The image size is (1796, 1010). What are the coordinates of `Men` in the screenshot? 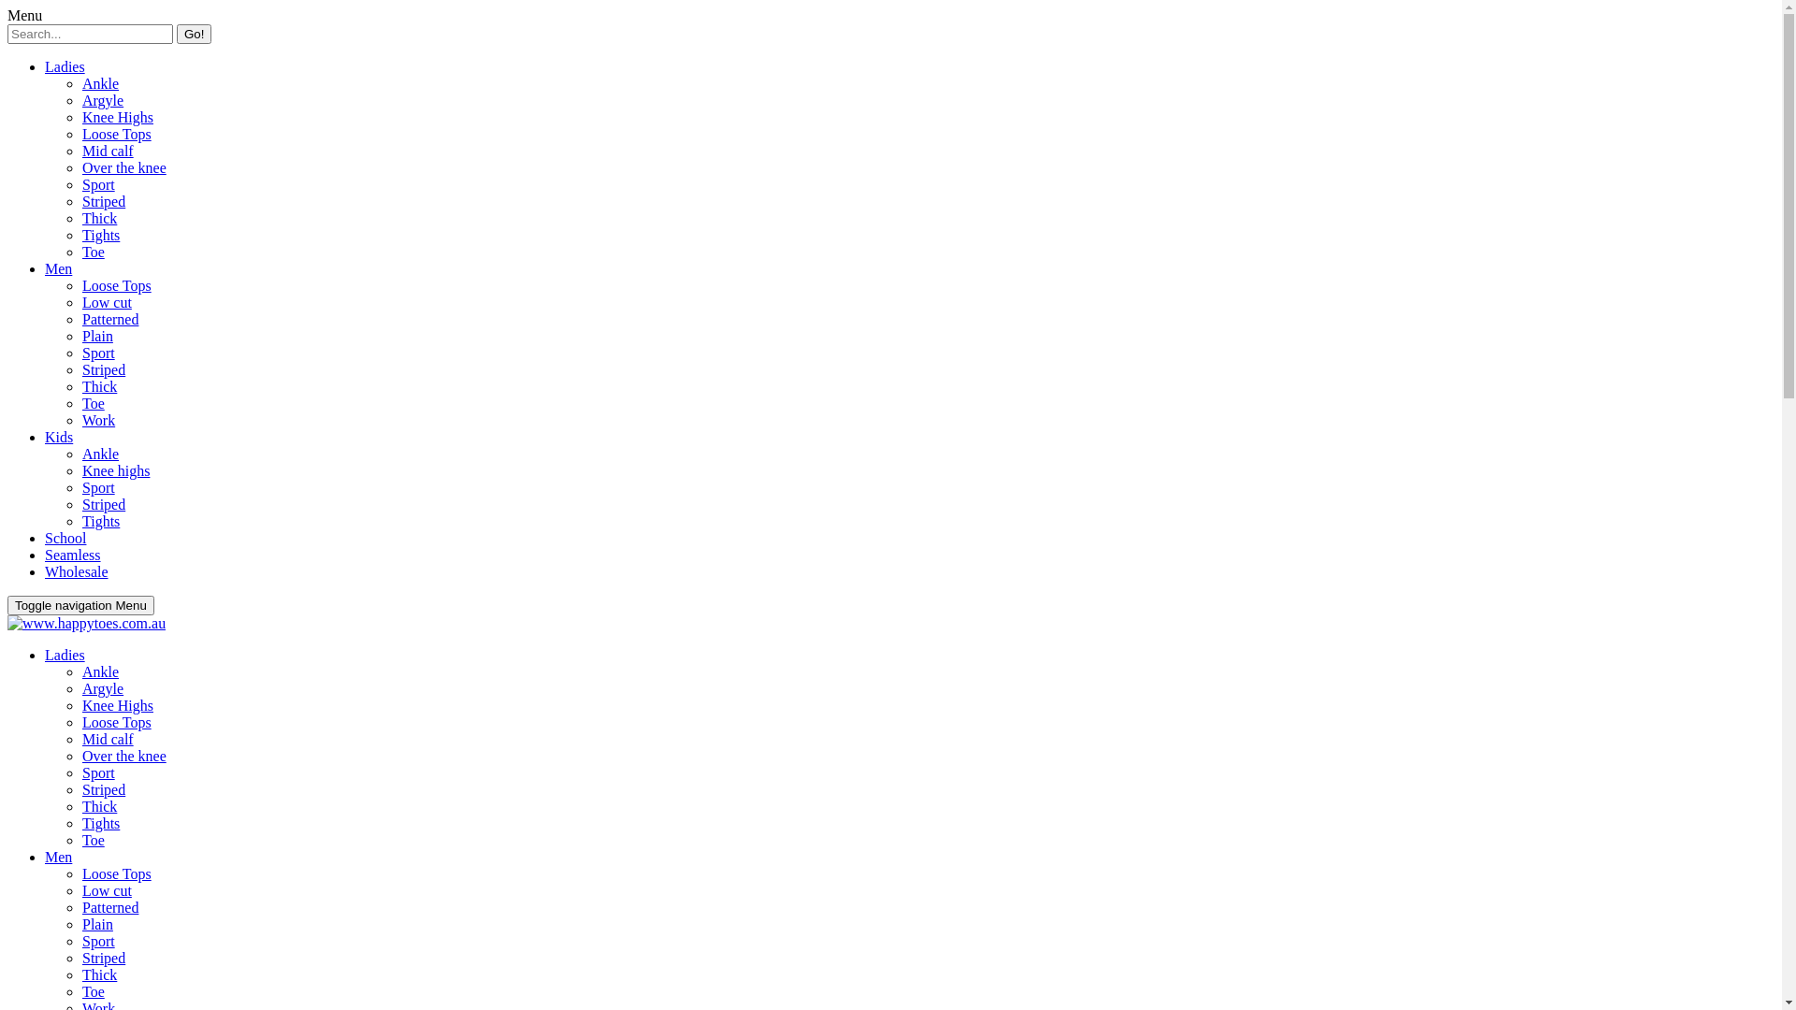 It's located at (58, 269).